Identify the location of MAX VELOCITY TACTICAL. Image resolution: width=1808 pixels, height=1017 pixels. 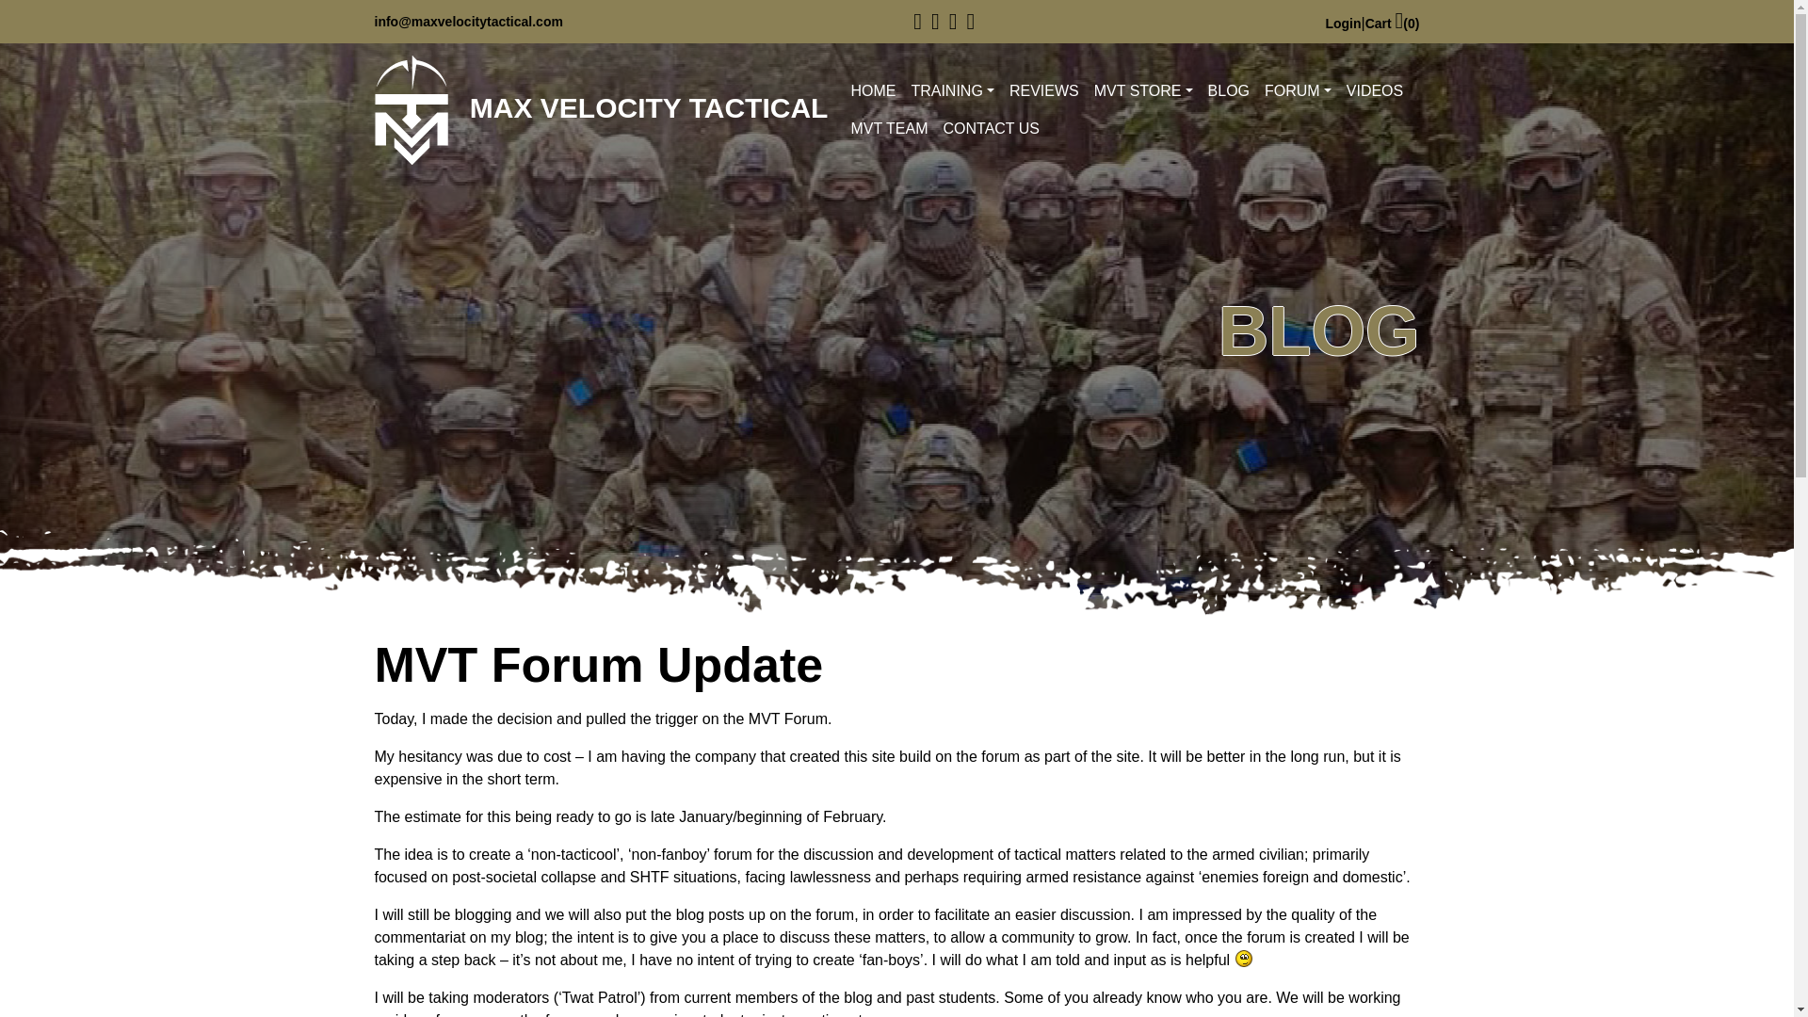
(601, 110).